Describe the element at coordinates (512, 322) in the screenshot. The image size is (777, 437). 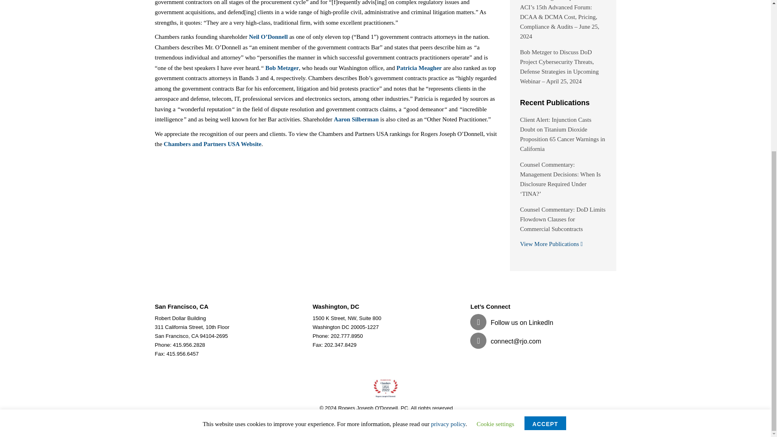
I see `Follow us on LinkedIn` at that location.